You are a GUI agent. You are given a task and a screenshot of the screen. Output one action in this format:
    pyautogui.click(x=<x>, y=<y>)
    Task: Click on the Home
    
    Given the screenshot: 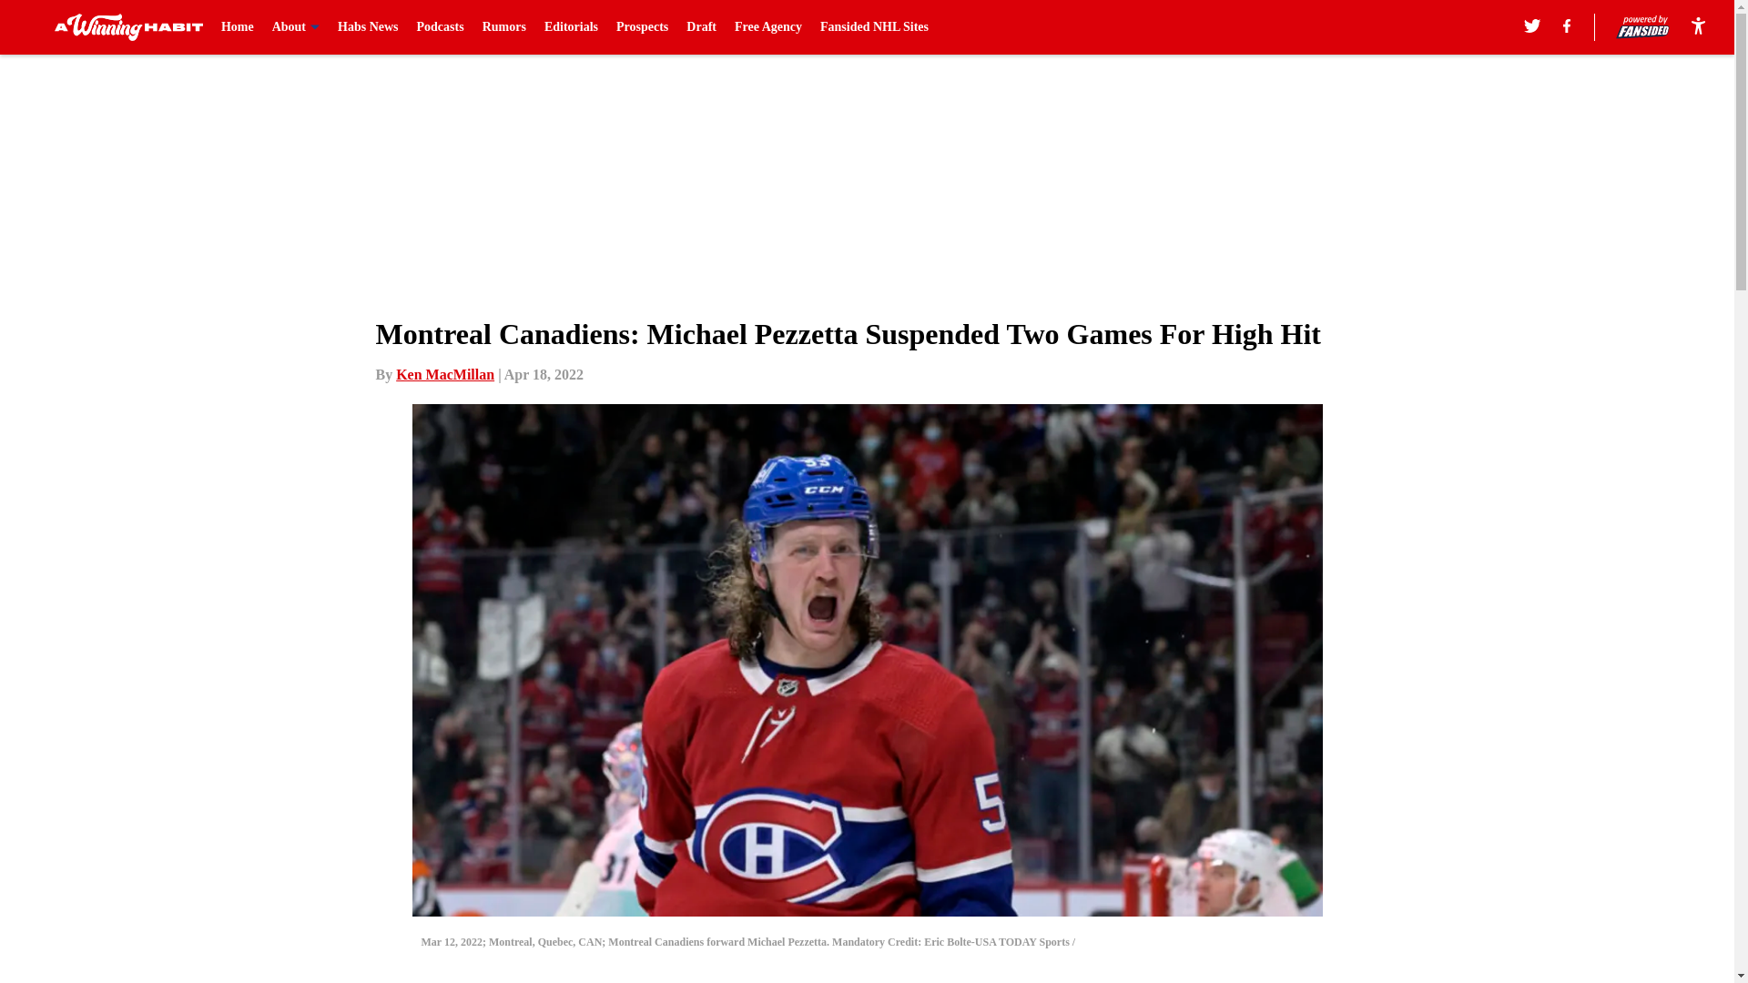 What is the action you would take?
    pyautogui.click(x=237, y=27)
    